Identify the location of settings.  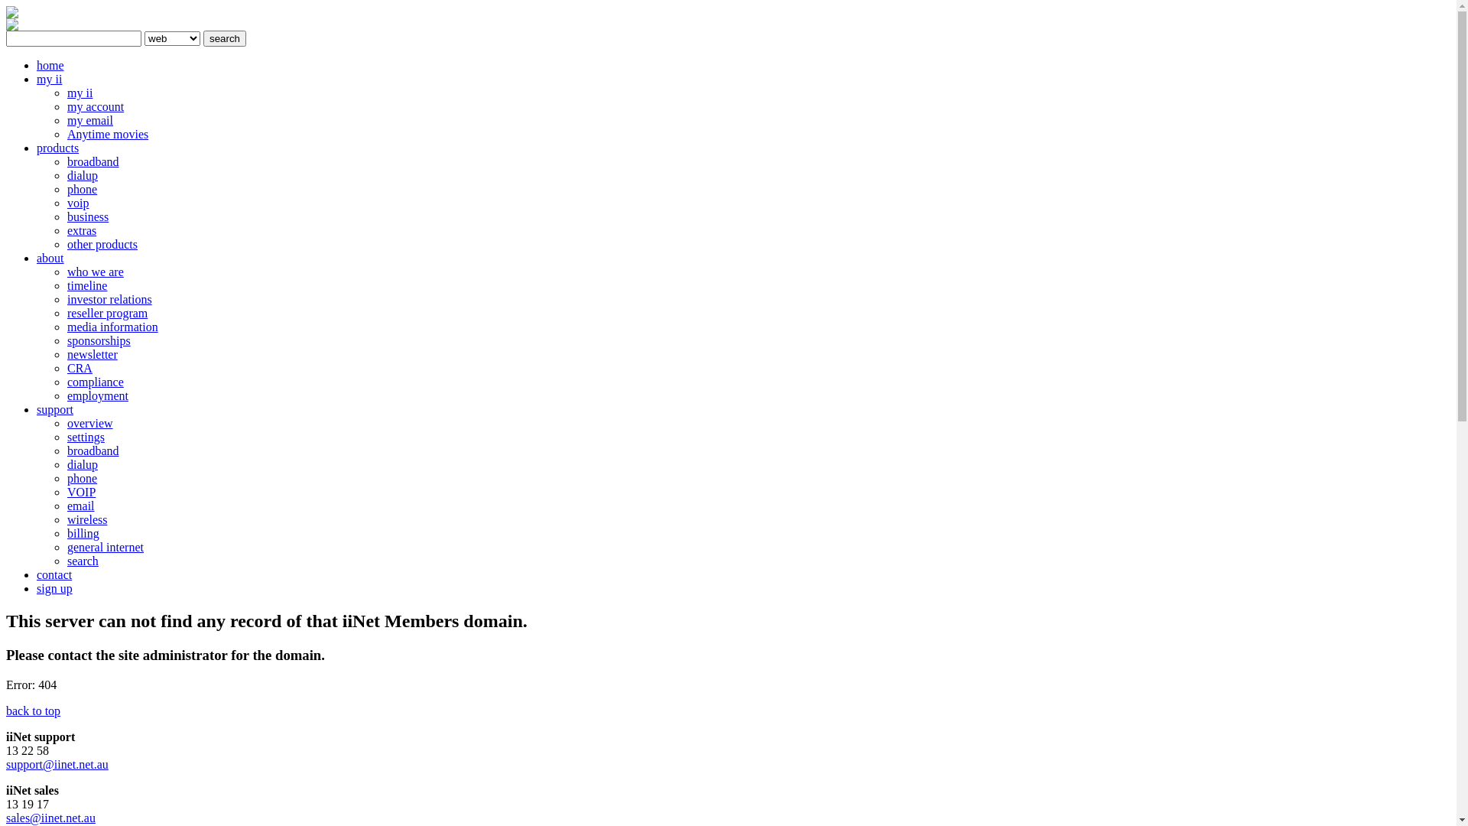
(86, 437).